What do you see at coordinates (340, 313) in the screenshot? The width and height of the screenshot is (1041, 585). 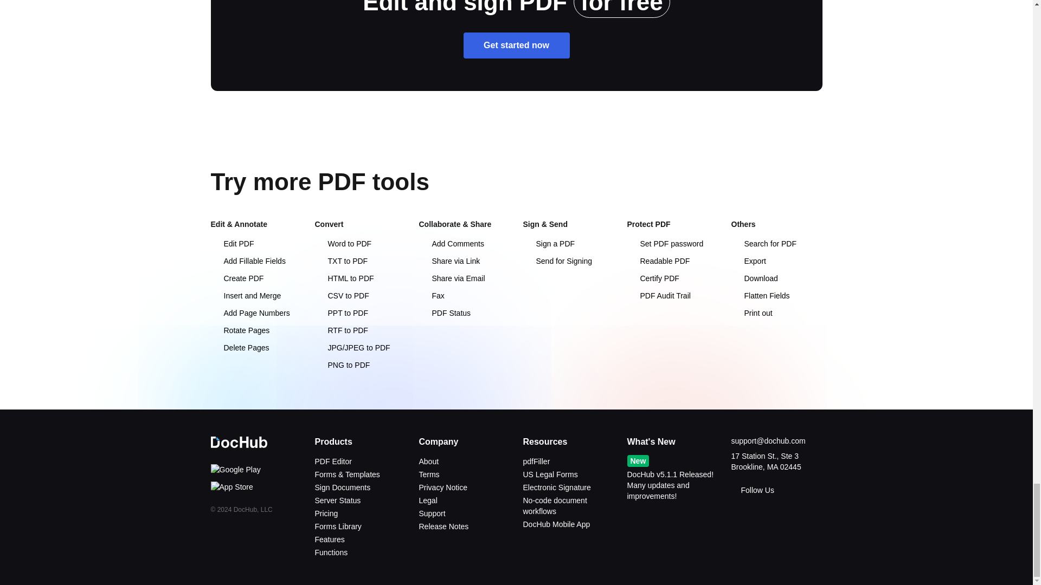 I see `PPT to PDF` at bounding box center [340, 313].